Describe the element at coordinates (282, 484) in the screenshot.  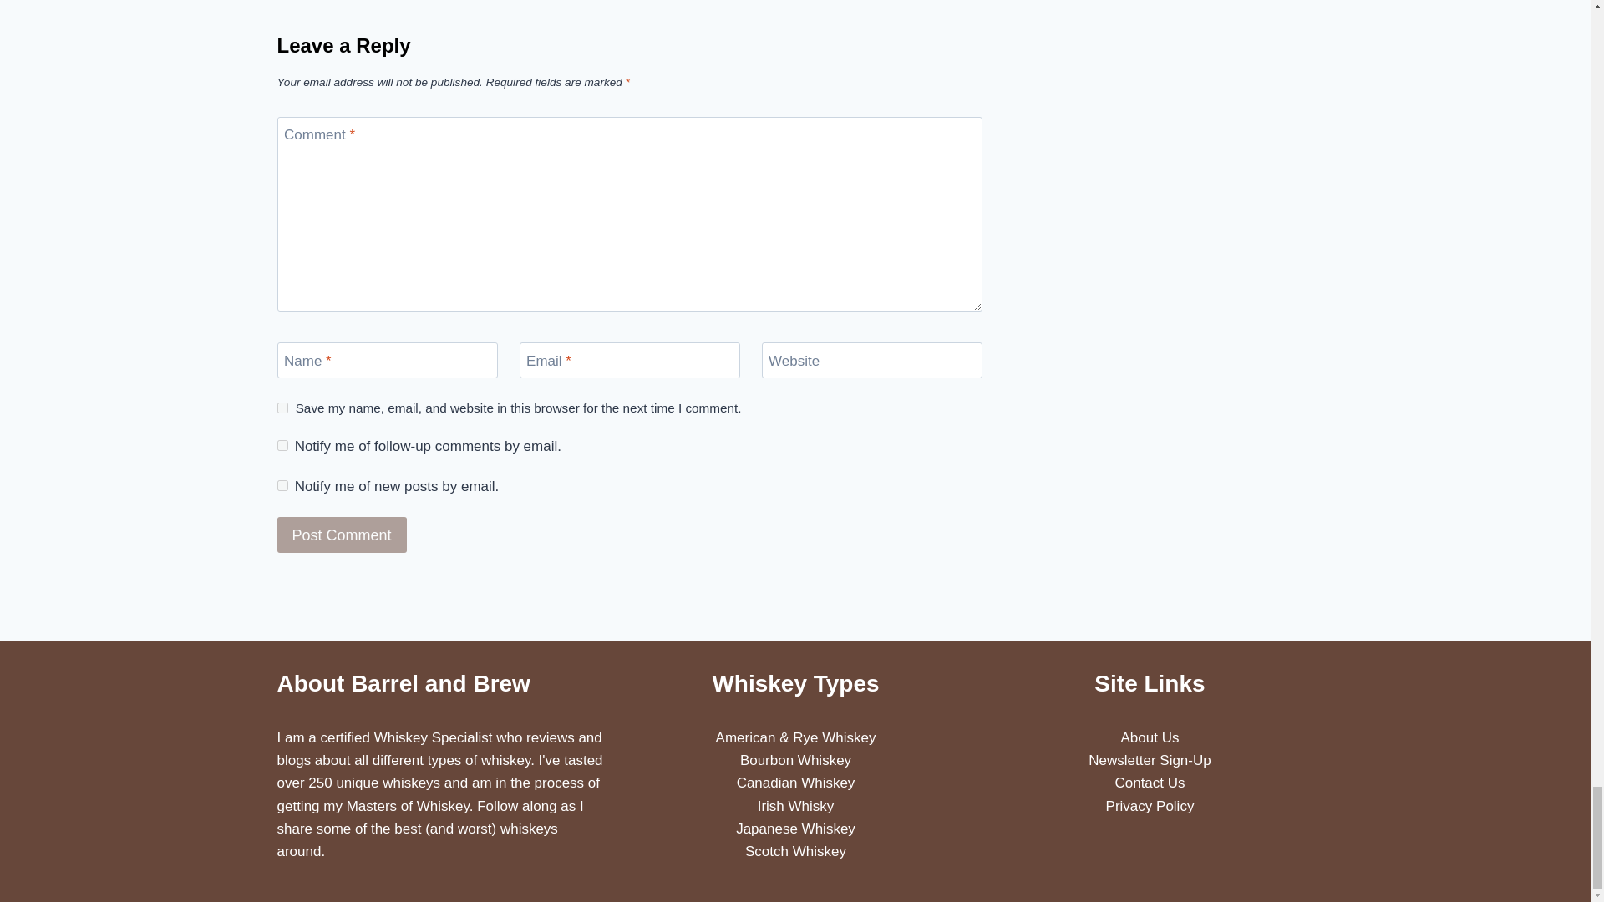
I see `subscribe` at that location.